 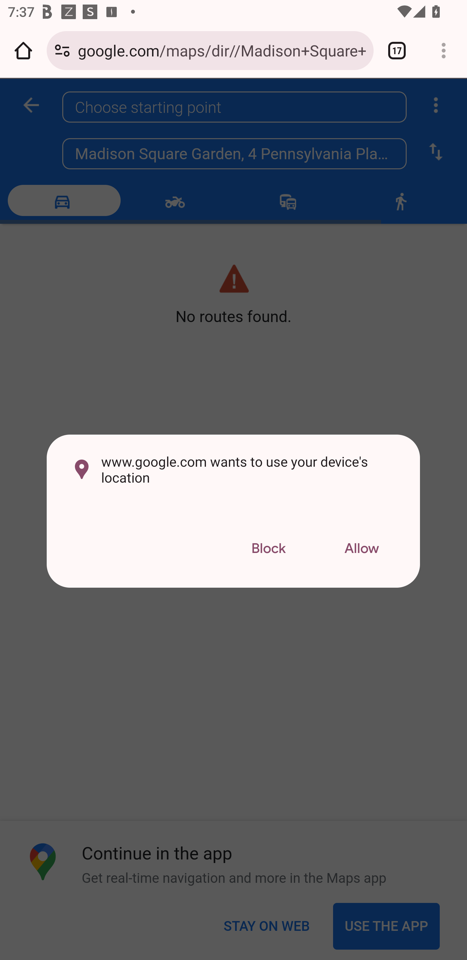 I want to click on Allow, so click(x=362, y=549).